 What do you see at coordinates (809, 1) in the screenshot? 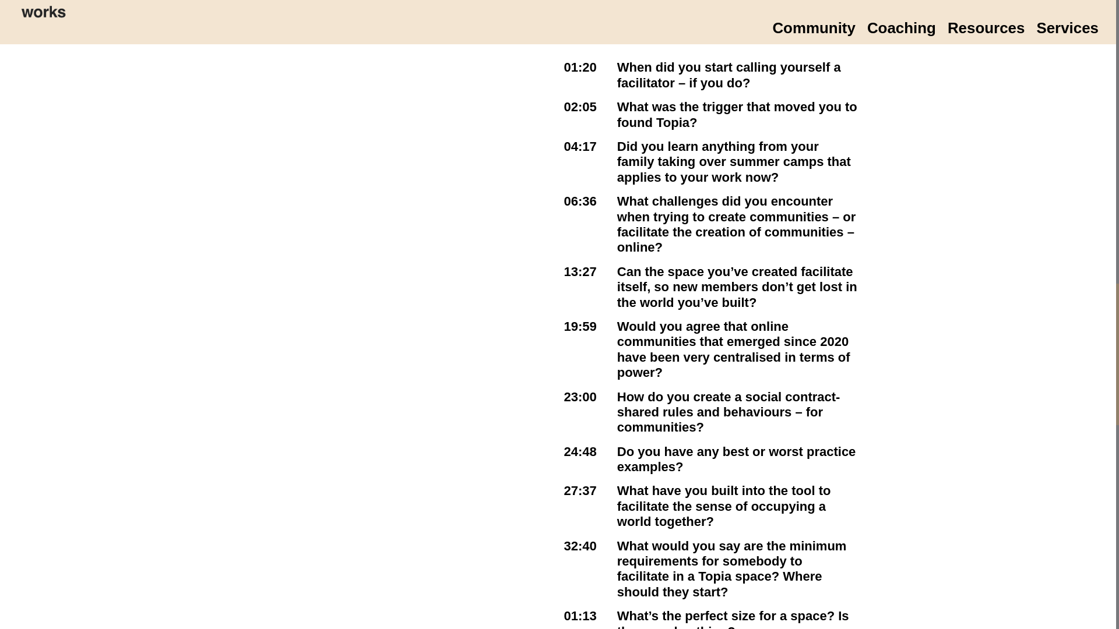
I see `subscribe to the show` at bounding box center [809, 1].